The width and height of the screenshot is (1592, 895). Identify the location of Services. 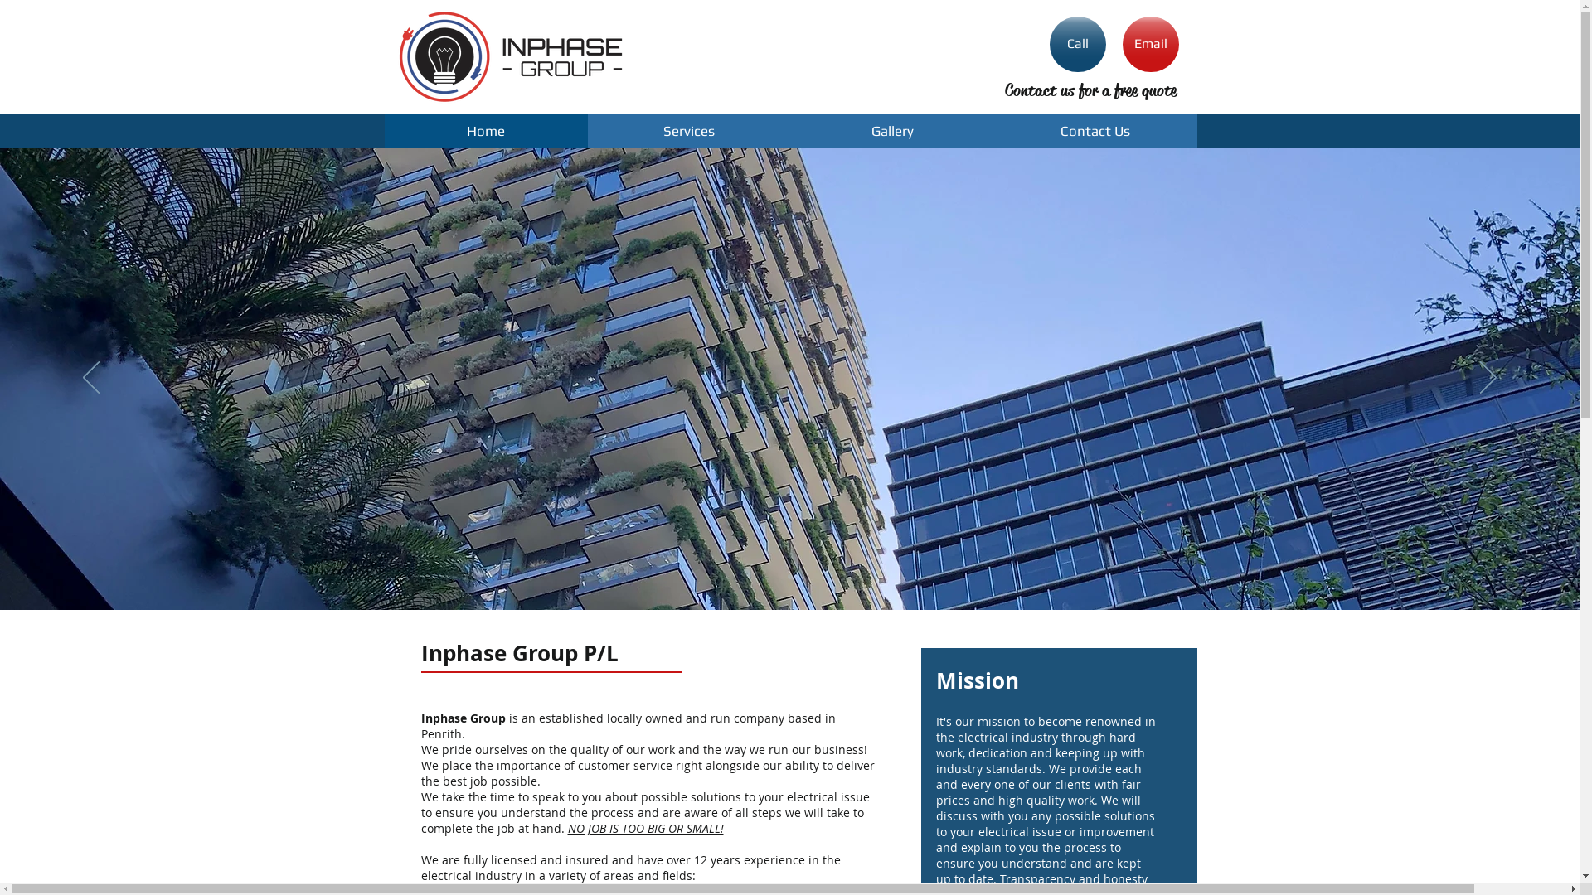
(688, 131).